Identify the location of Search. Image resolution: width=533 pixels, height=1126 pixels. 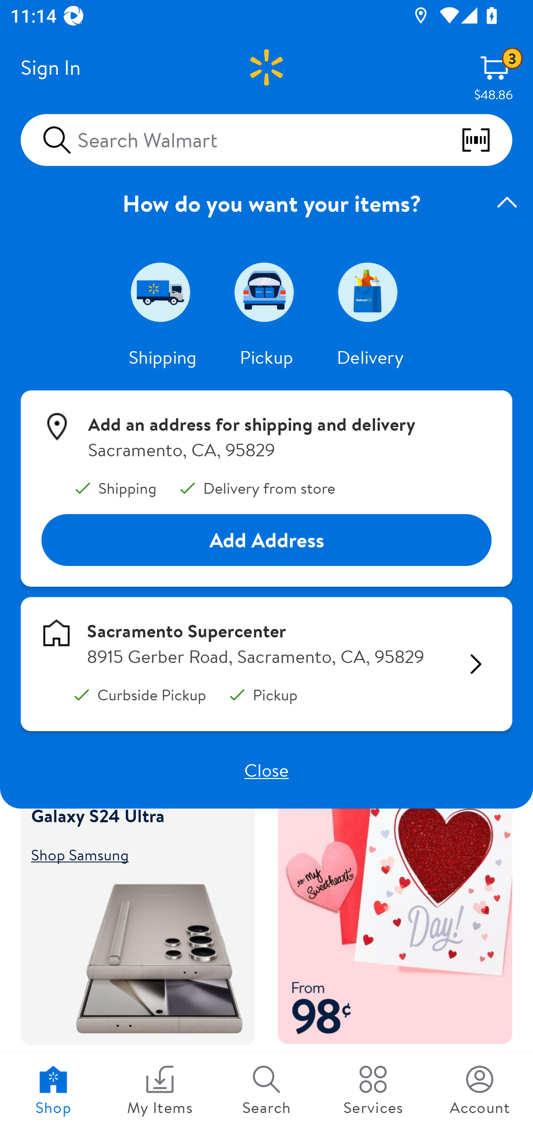
(266, 1090).